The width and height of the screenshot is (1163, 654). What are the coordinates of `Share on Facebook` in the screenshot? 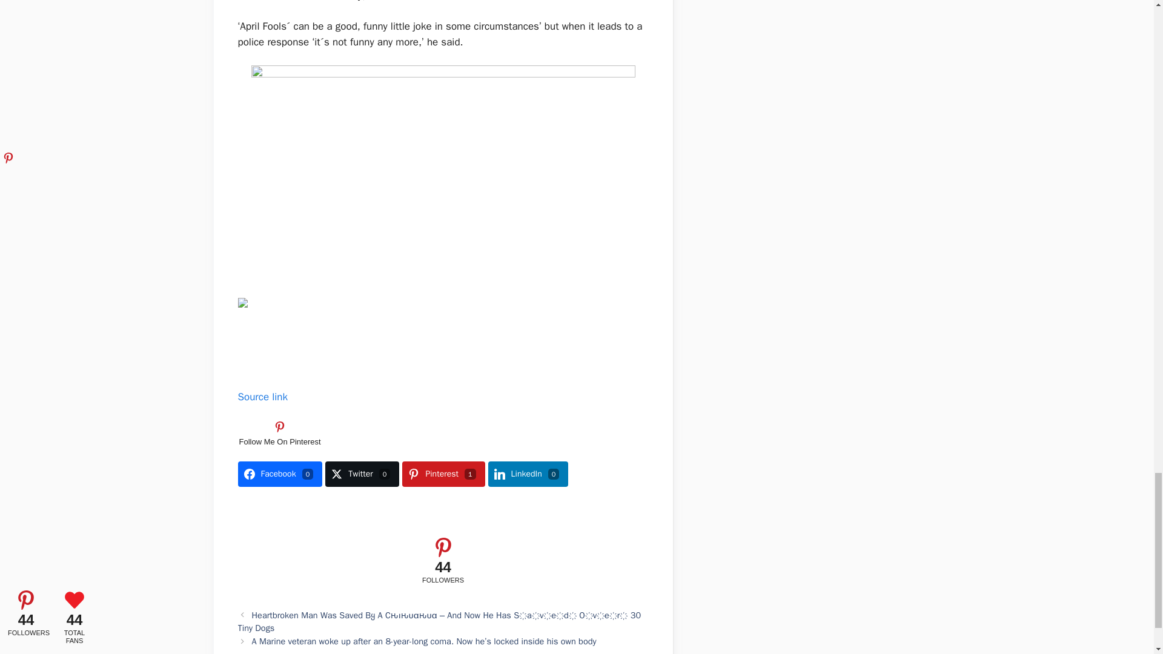 It's located at (279, 474).